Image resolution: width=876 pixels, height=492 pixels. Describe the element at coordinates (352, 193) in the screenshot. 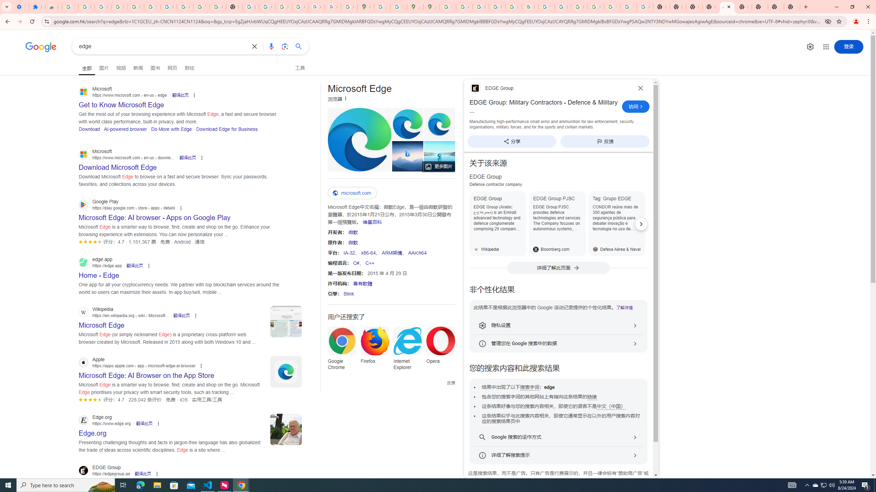

I see `microsoft.com` at that location.